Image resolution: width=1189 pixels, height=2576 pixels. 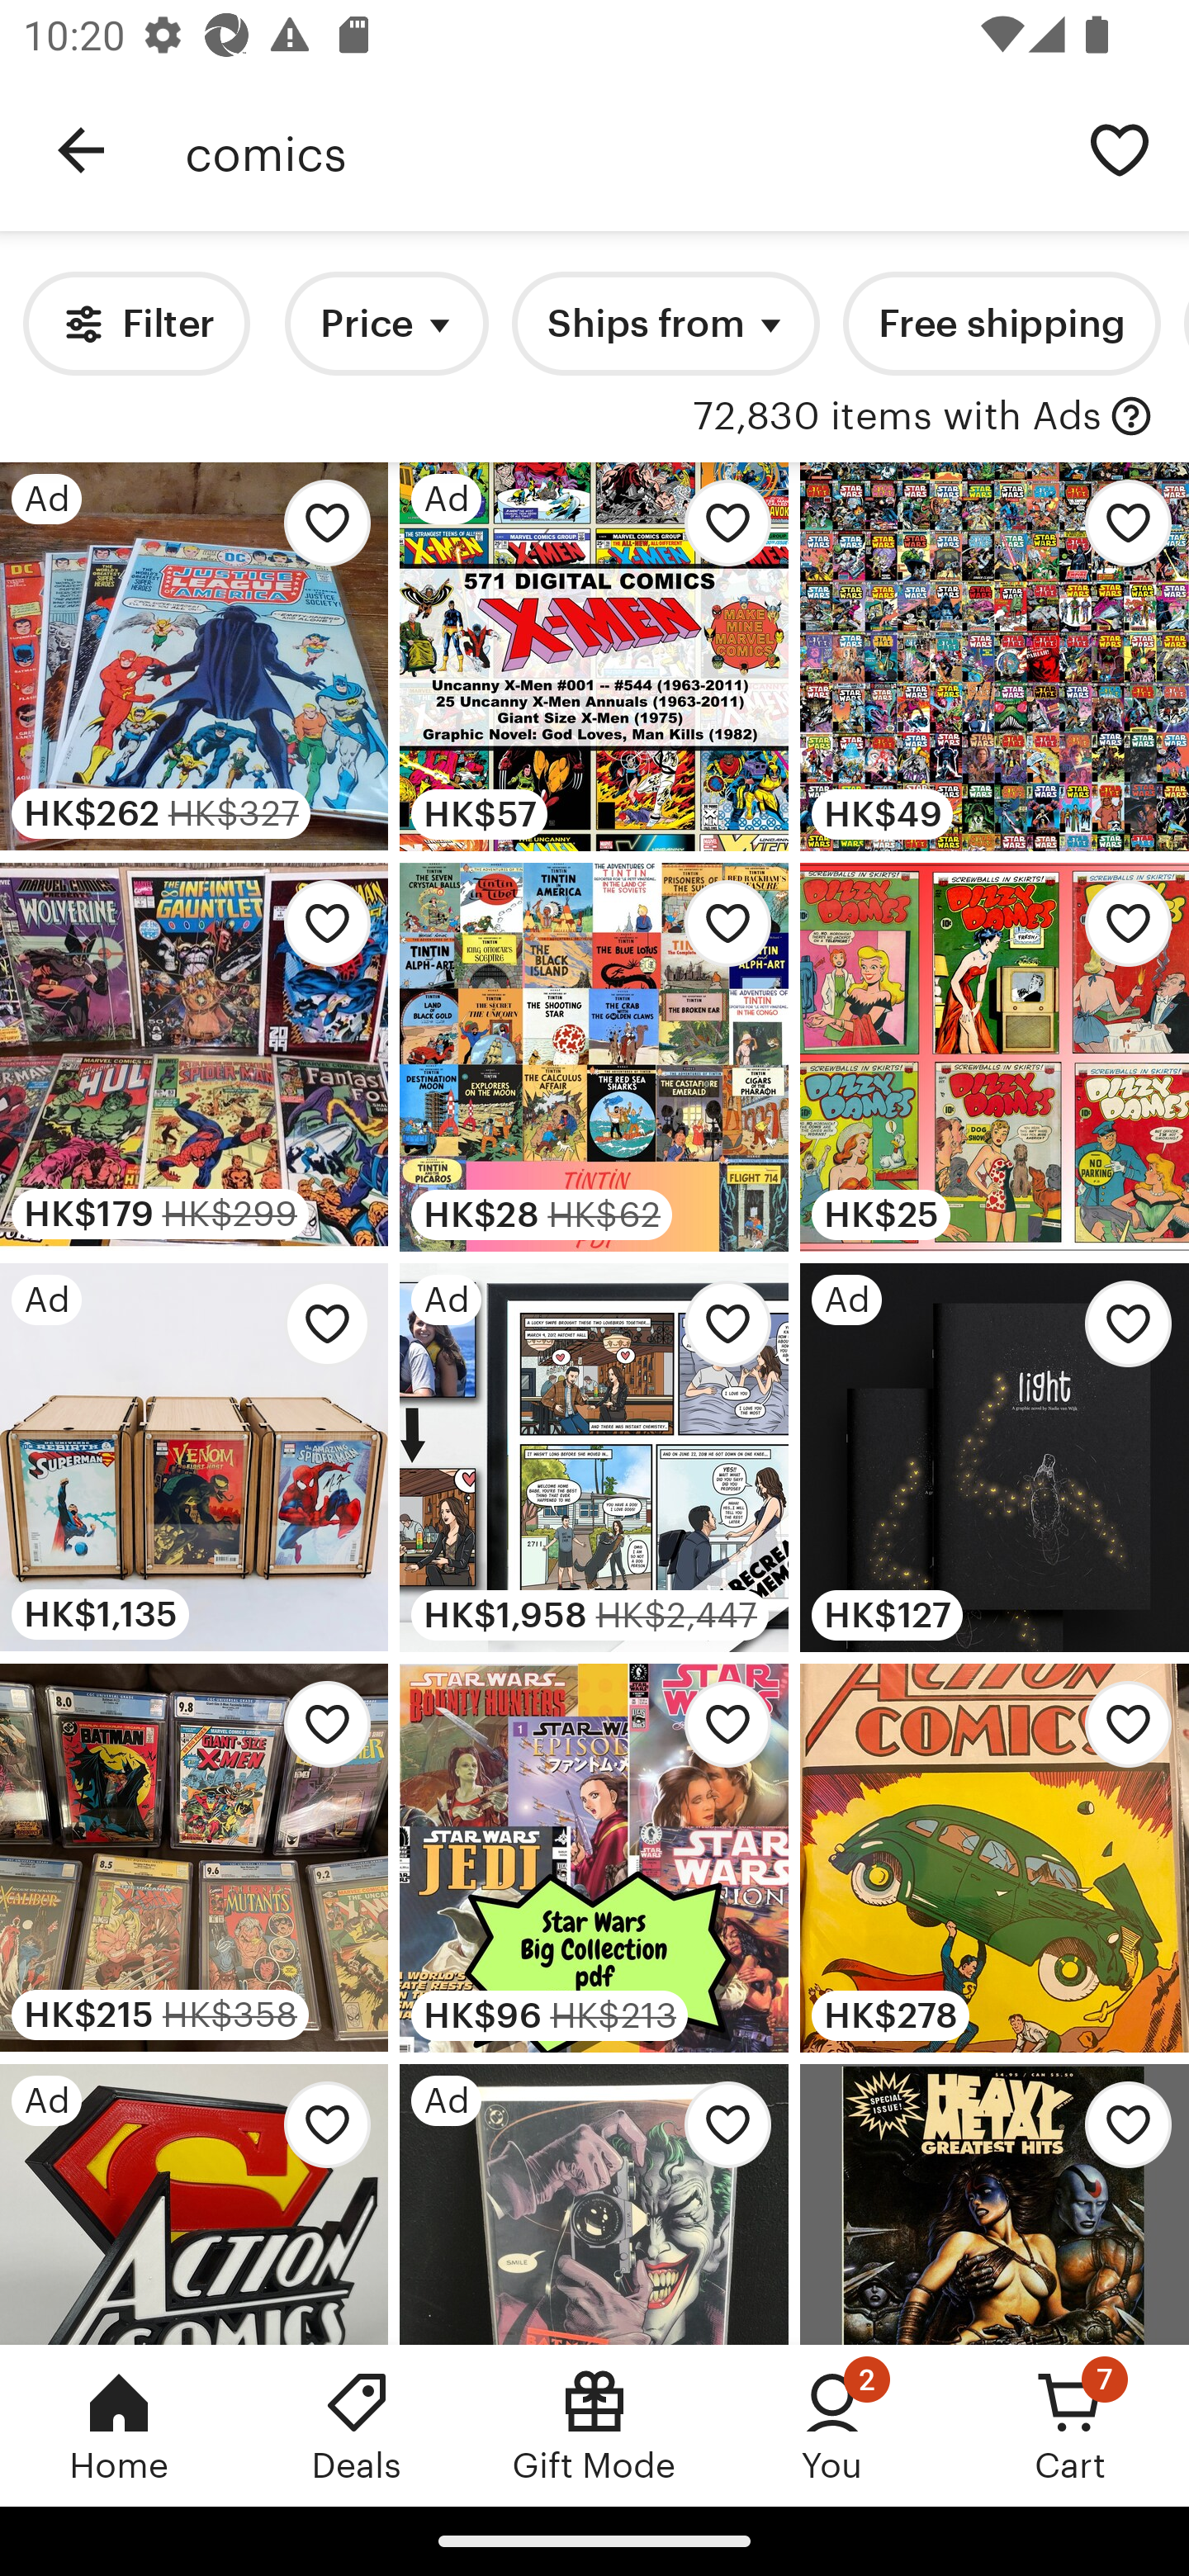 I want to click on Gift Mode, so click(x=594, y=2425).